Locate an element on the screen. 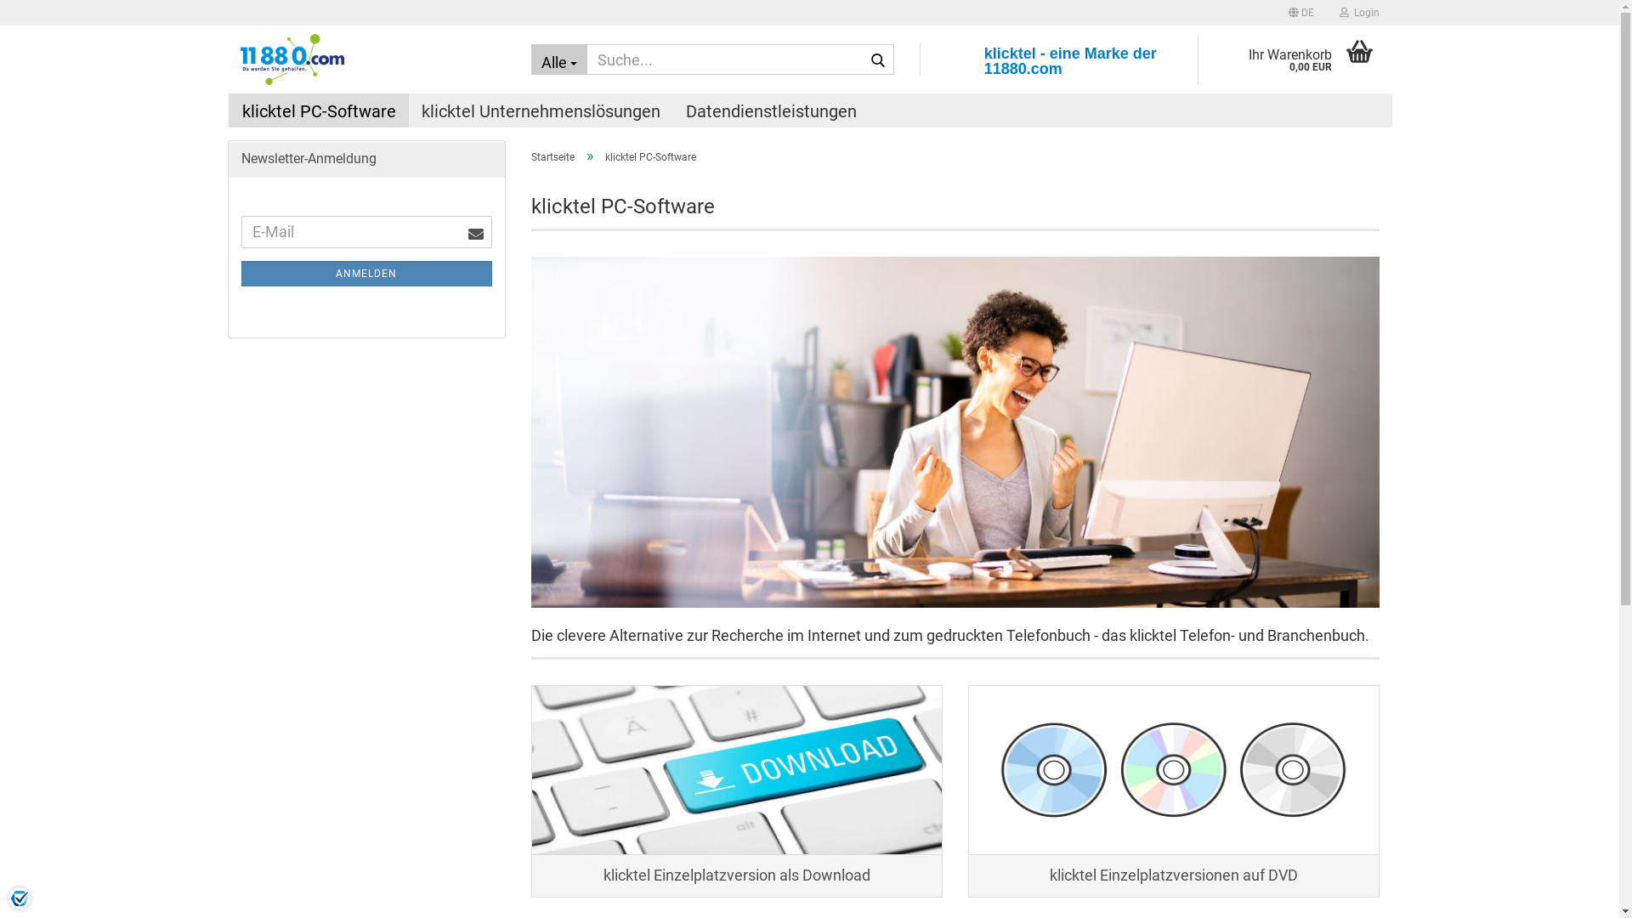 Image resolution: width=1632 pixels, height=918 pixels. Alle is located at coordinates (559, 59).